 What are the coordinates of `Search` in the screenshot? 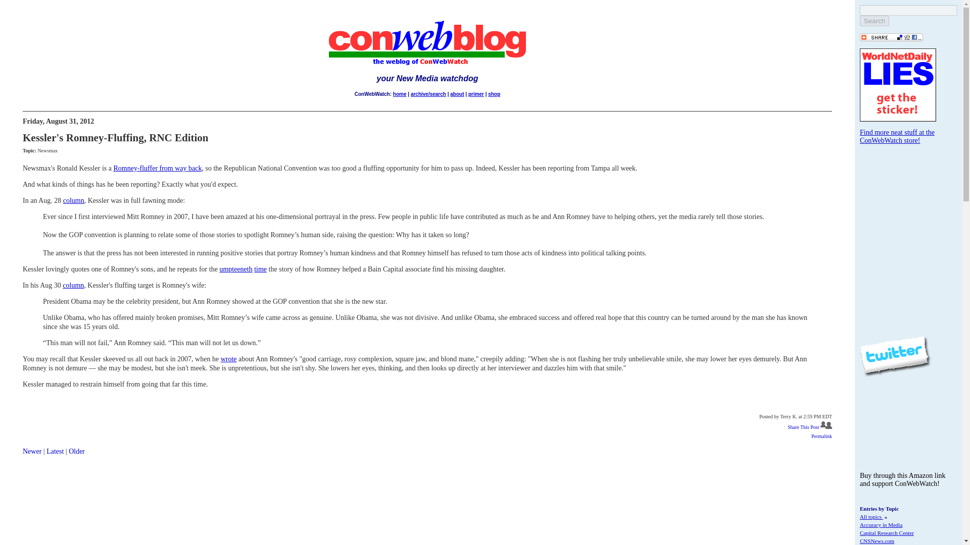 It's located at (874, 21).